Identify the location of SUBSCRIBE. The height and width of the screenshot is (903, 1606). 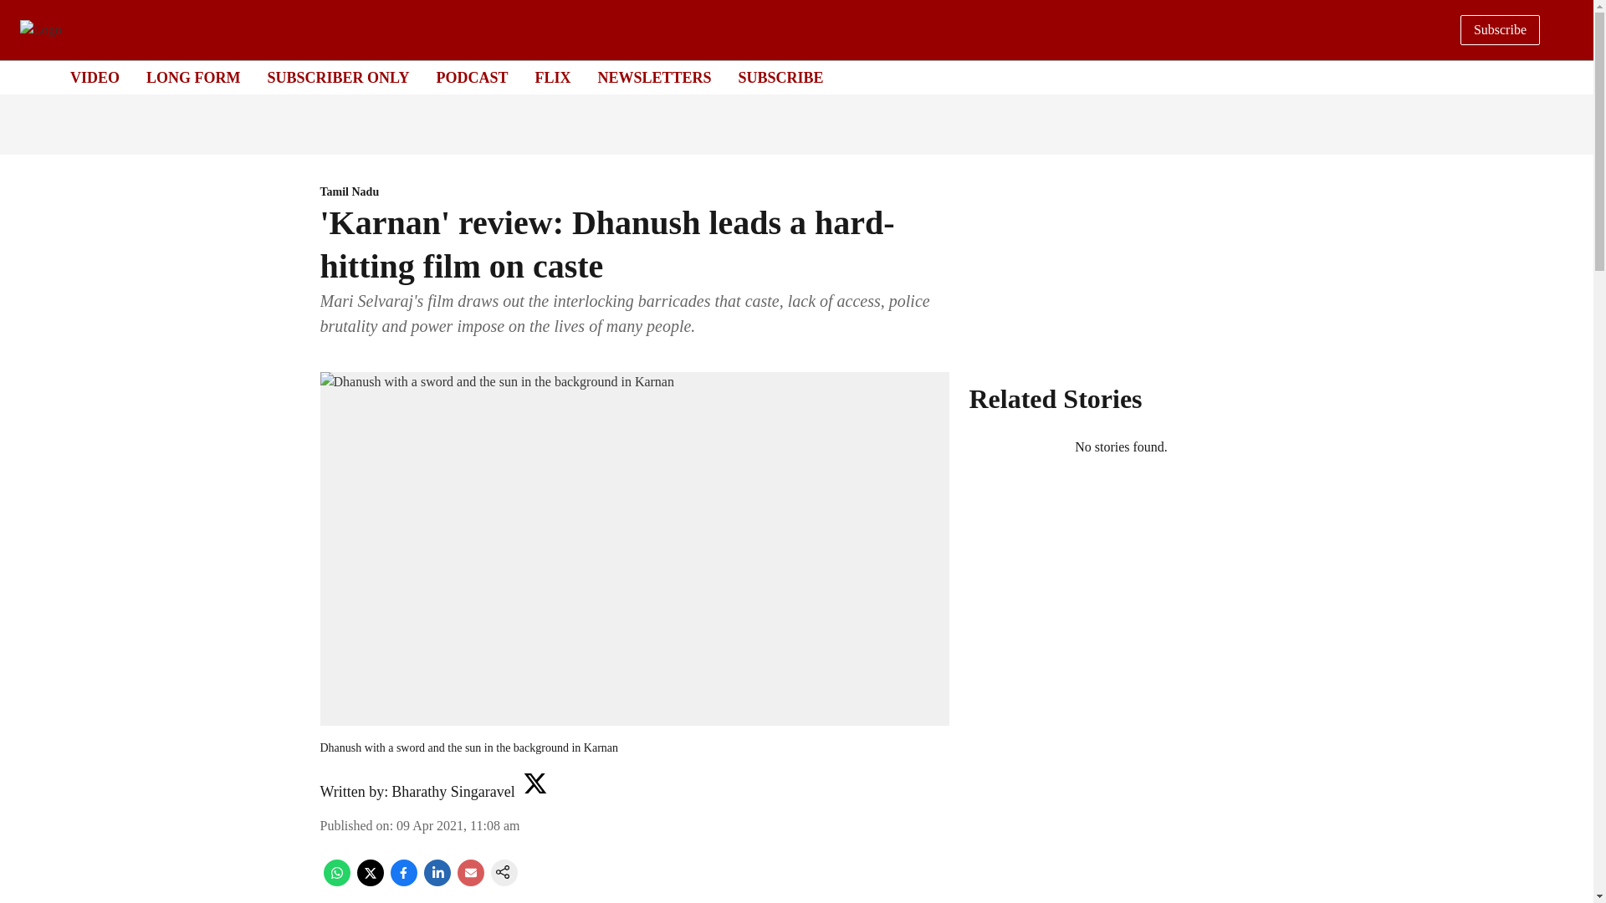
(781, 77).